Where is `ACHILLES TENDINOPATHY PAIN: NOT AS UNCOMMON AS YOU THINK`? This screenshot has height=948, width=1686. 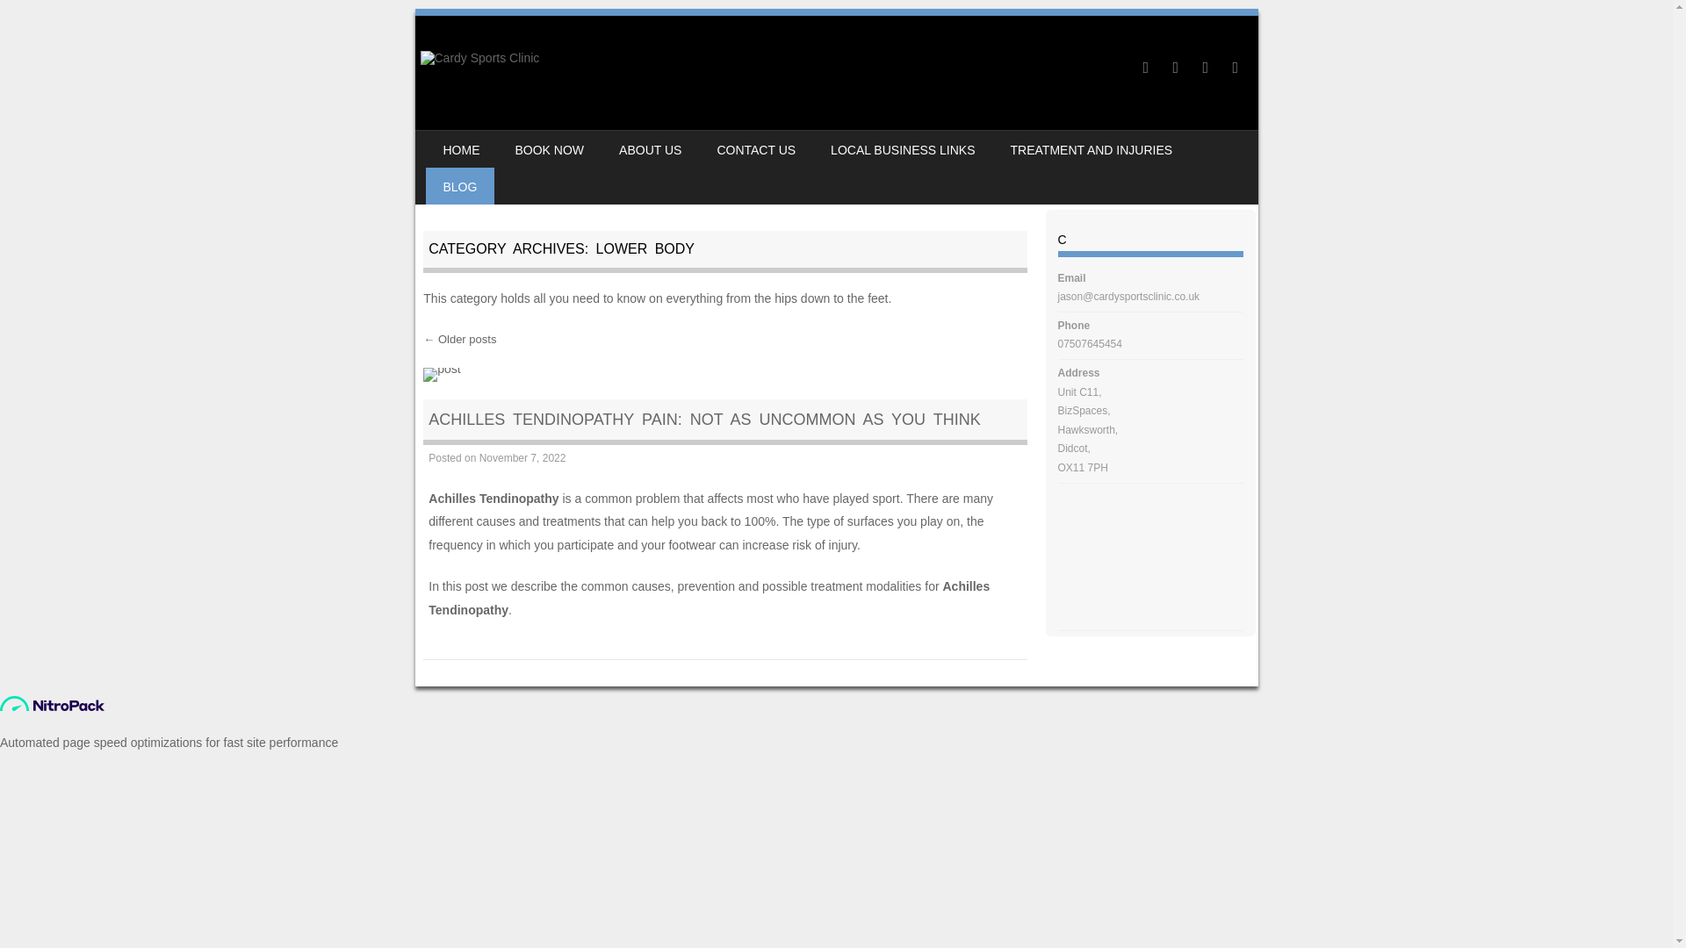 ACHILLES TENDINOPATHY PAIN: NOT AS UNCOMMON AS YOU THINK is located at coordinates (703, 420).